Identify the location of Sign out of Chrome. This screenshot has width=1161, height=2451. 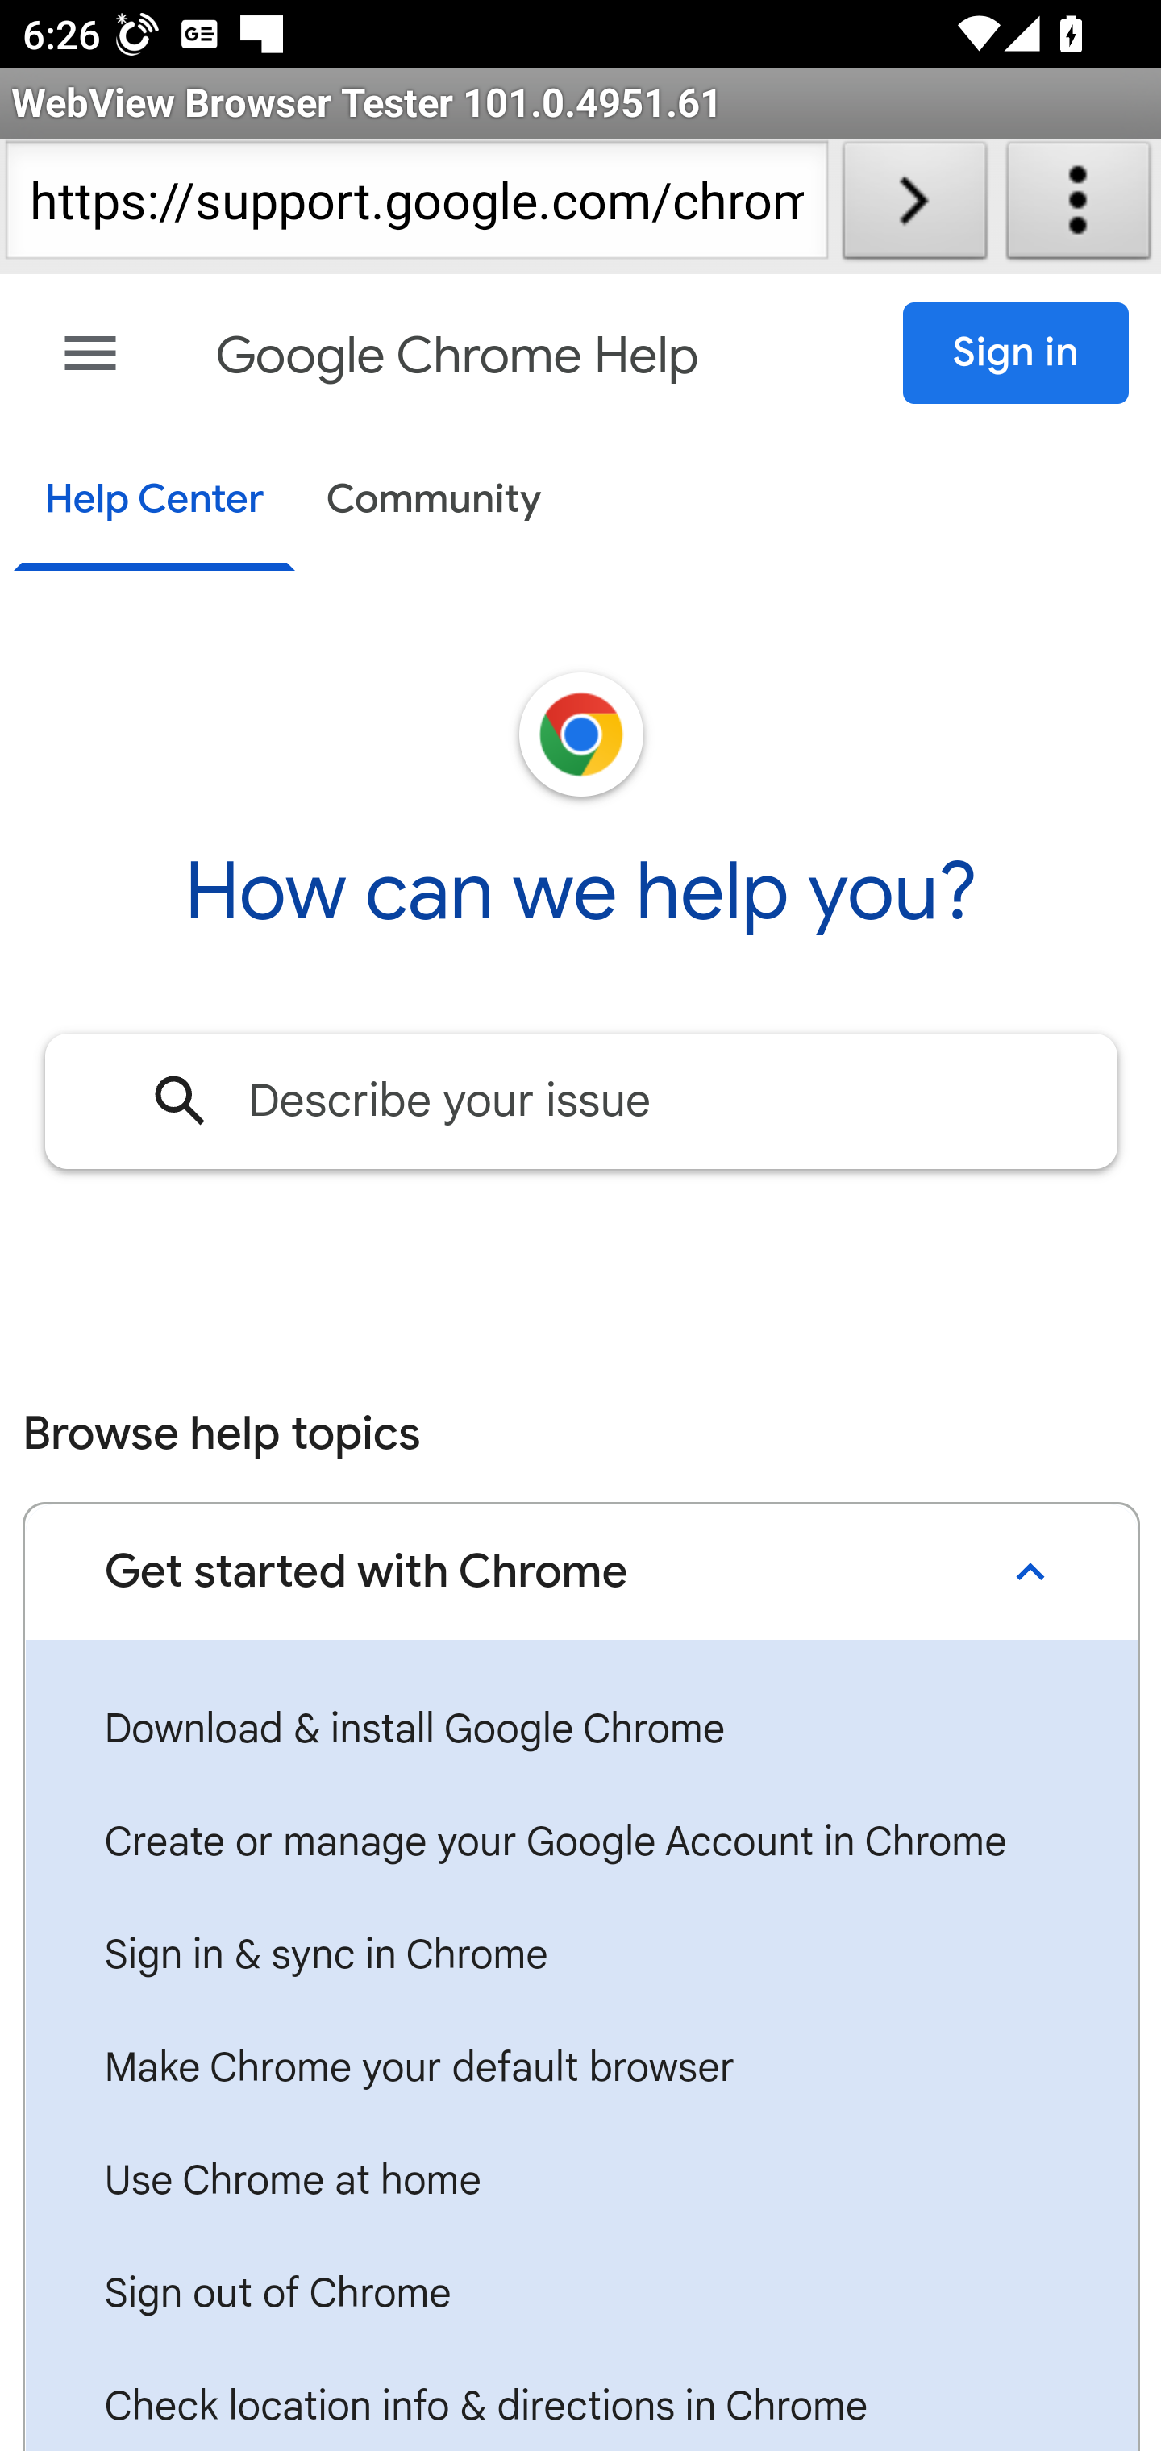
(580, 2295).